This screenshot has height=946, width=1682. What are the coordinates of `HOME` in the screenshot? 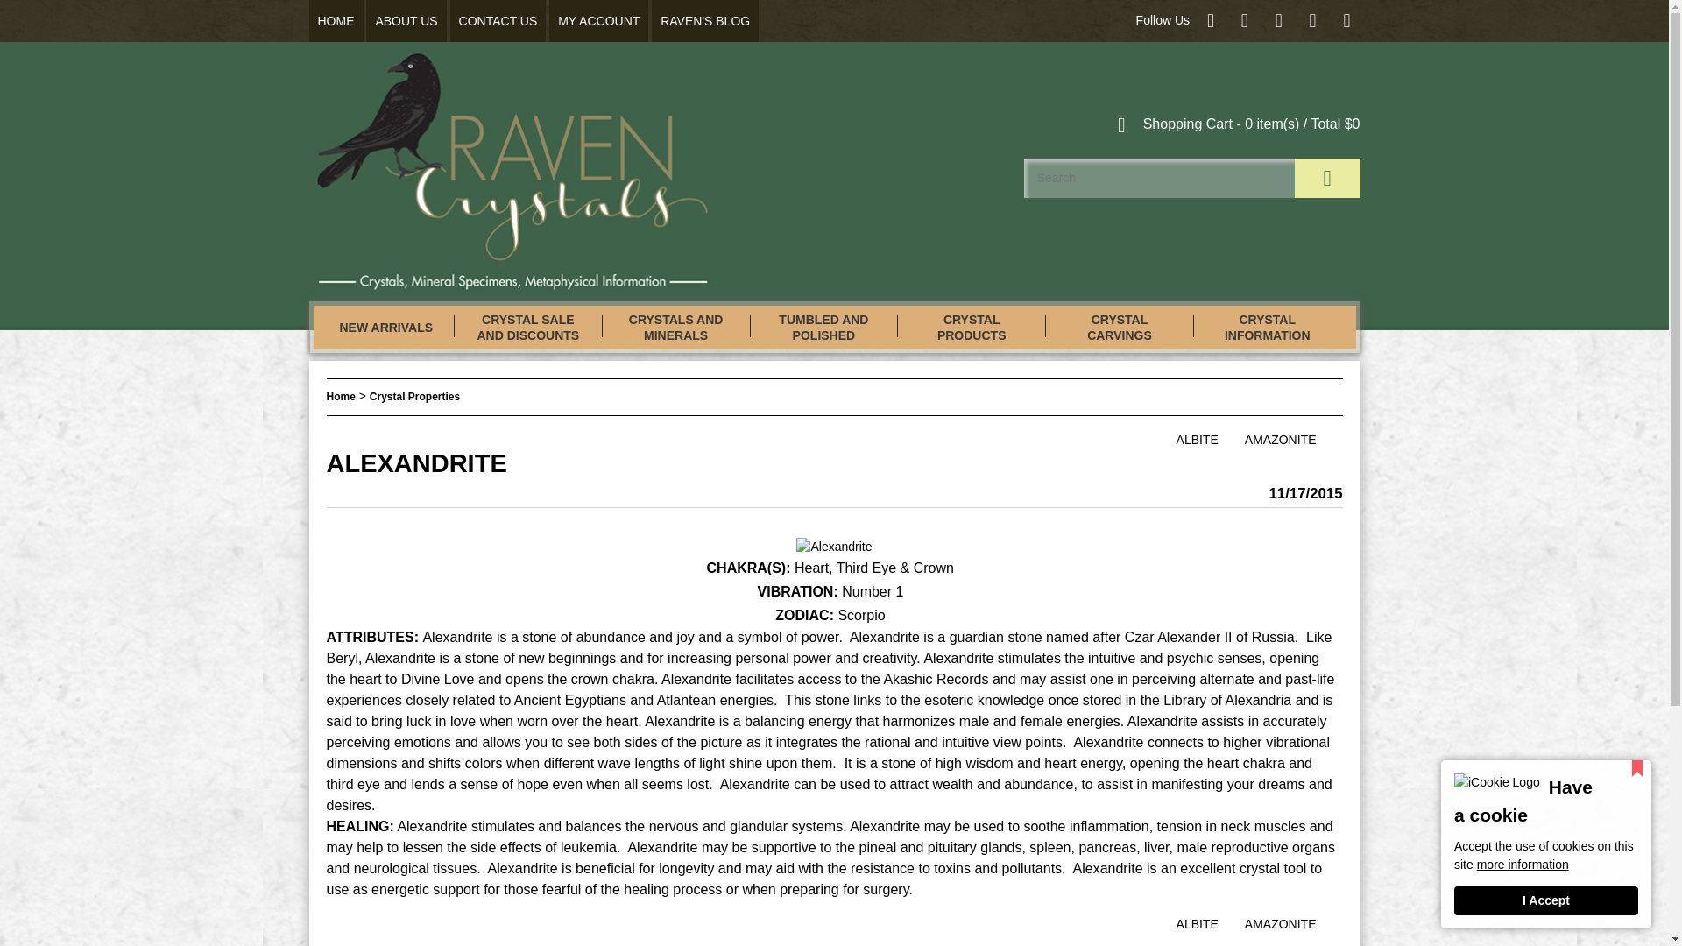 It's located at (335, 21).